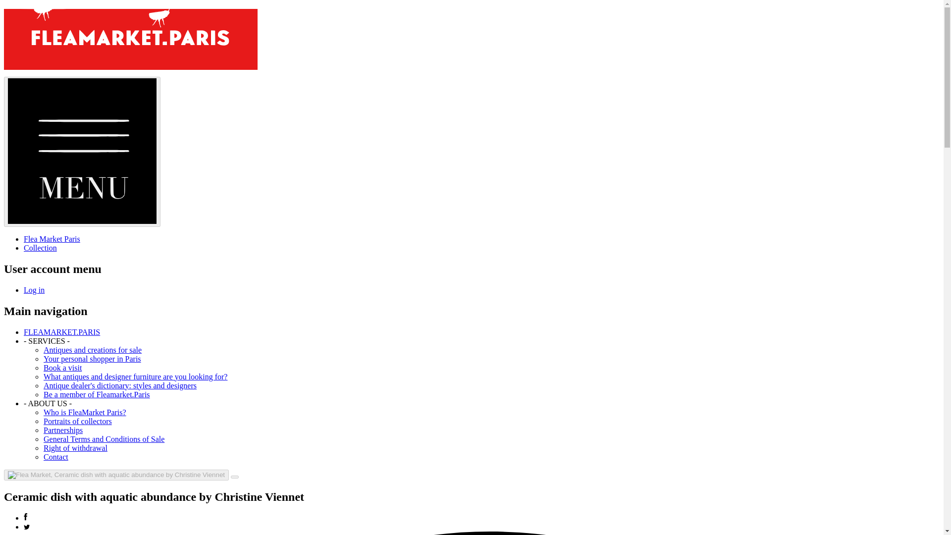 This screenshot has width=951, height=535. I want to click on Contact, so click(56, 457).